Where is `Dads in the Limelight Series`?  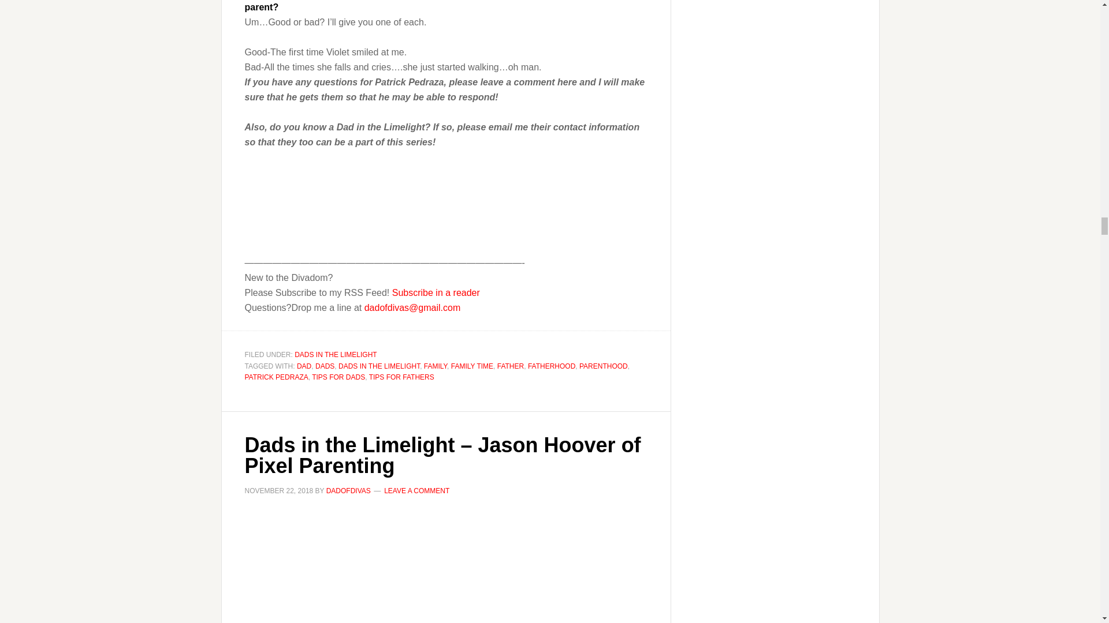
Dads in the Limelight Series is located at coordinates (445, 566).